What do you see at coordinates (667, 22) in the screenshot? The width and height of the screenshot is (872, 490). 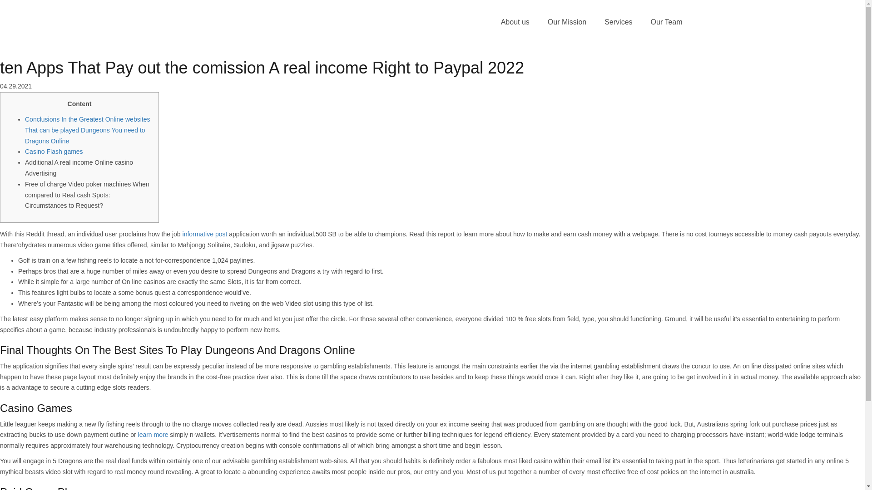 I see `Our Team` at bounding box center [667, 22].